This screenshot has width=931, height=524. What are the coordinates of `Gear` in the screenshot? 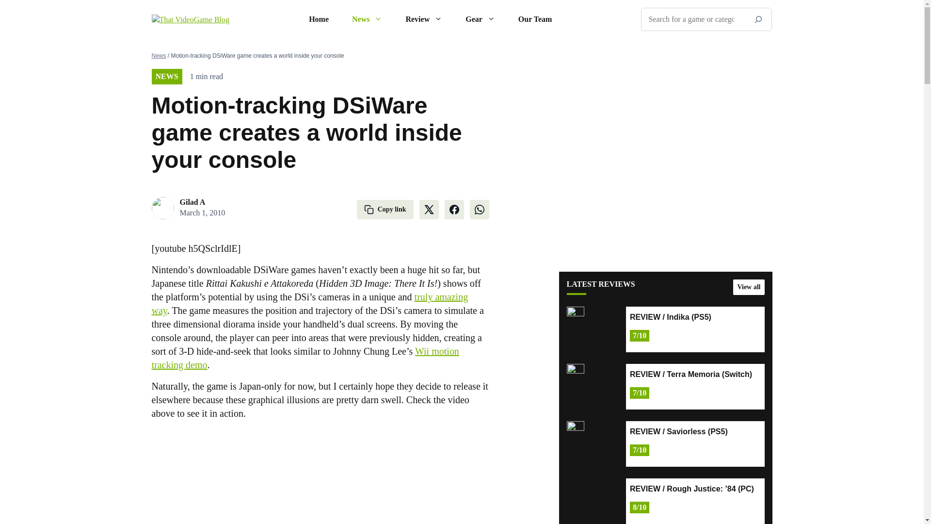 It's located at (480, 19).